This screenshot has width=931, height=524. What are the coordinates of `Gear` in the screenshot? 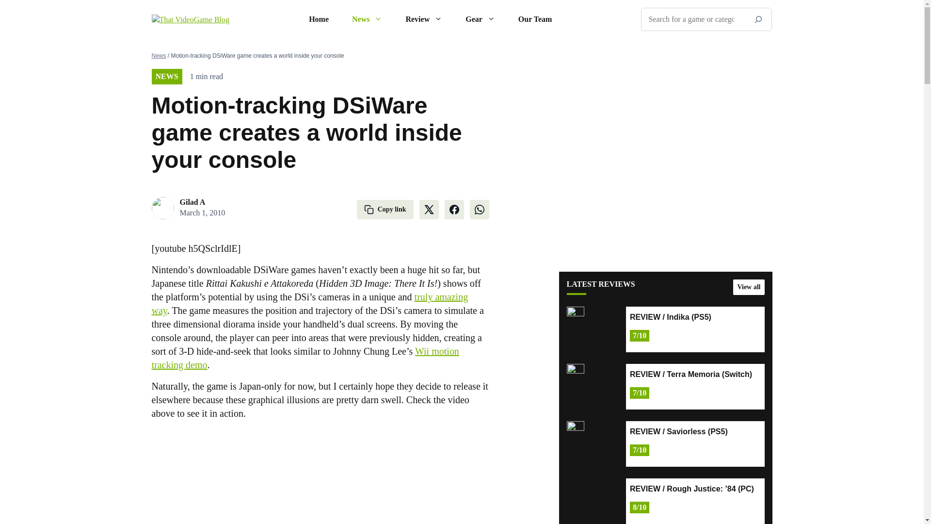 It's located at (480, 19).